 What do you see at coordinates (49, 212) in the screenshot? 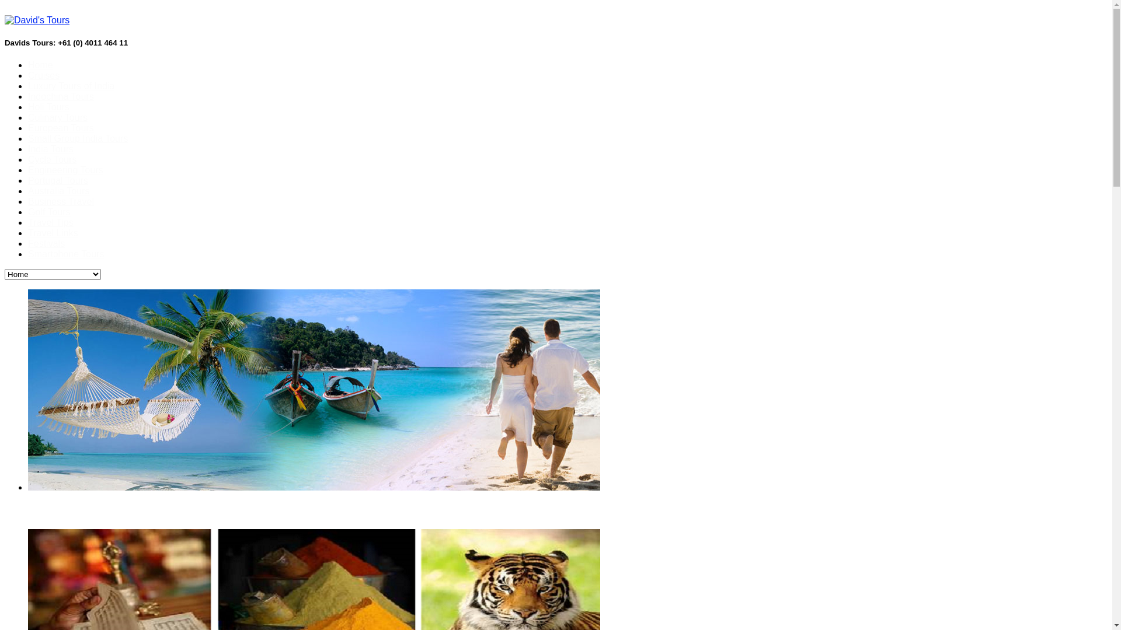
I see `Golf Tours` at bounding box center [49, 212].